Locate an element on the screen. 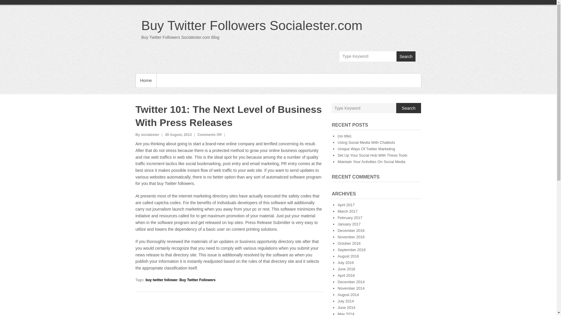  Using Social Media With Chatbots is located at coordinates (366, 142).